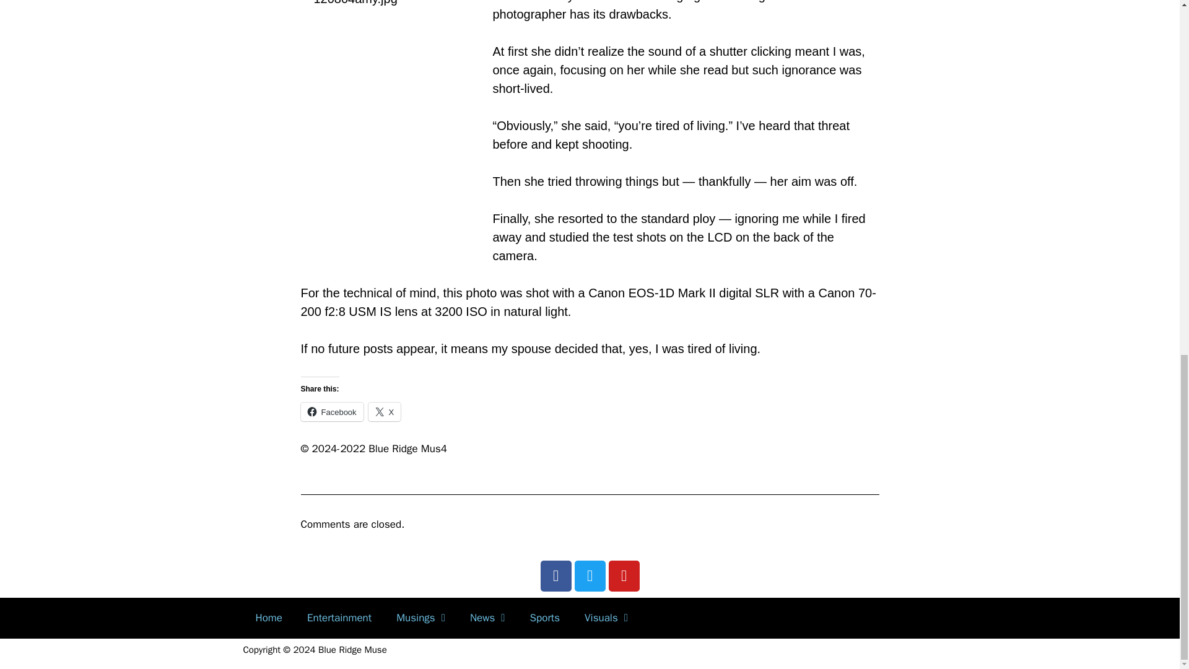 Image resolution: width=1189 pixels, height=669 pixels. Describe the element at coordinates (339, 618) in the screenshot. I see `Entertainment` at that location.